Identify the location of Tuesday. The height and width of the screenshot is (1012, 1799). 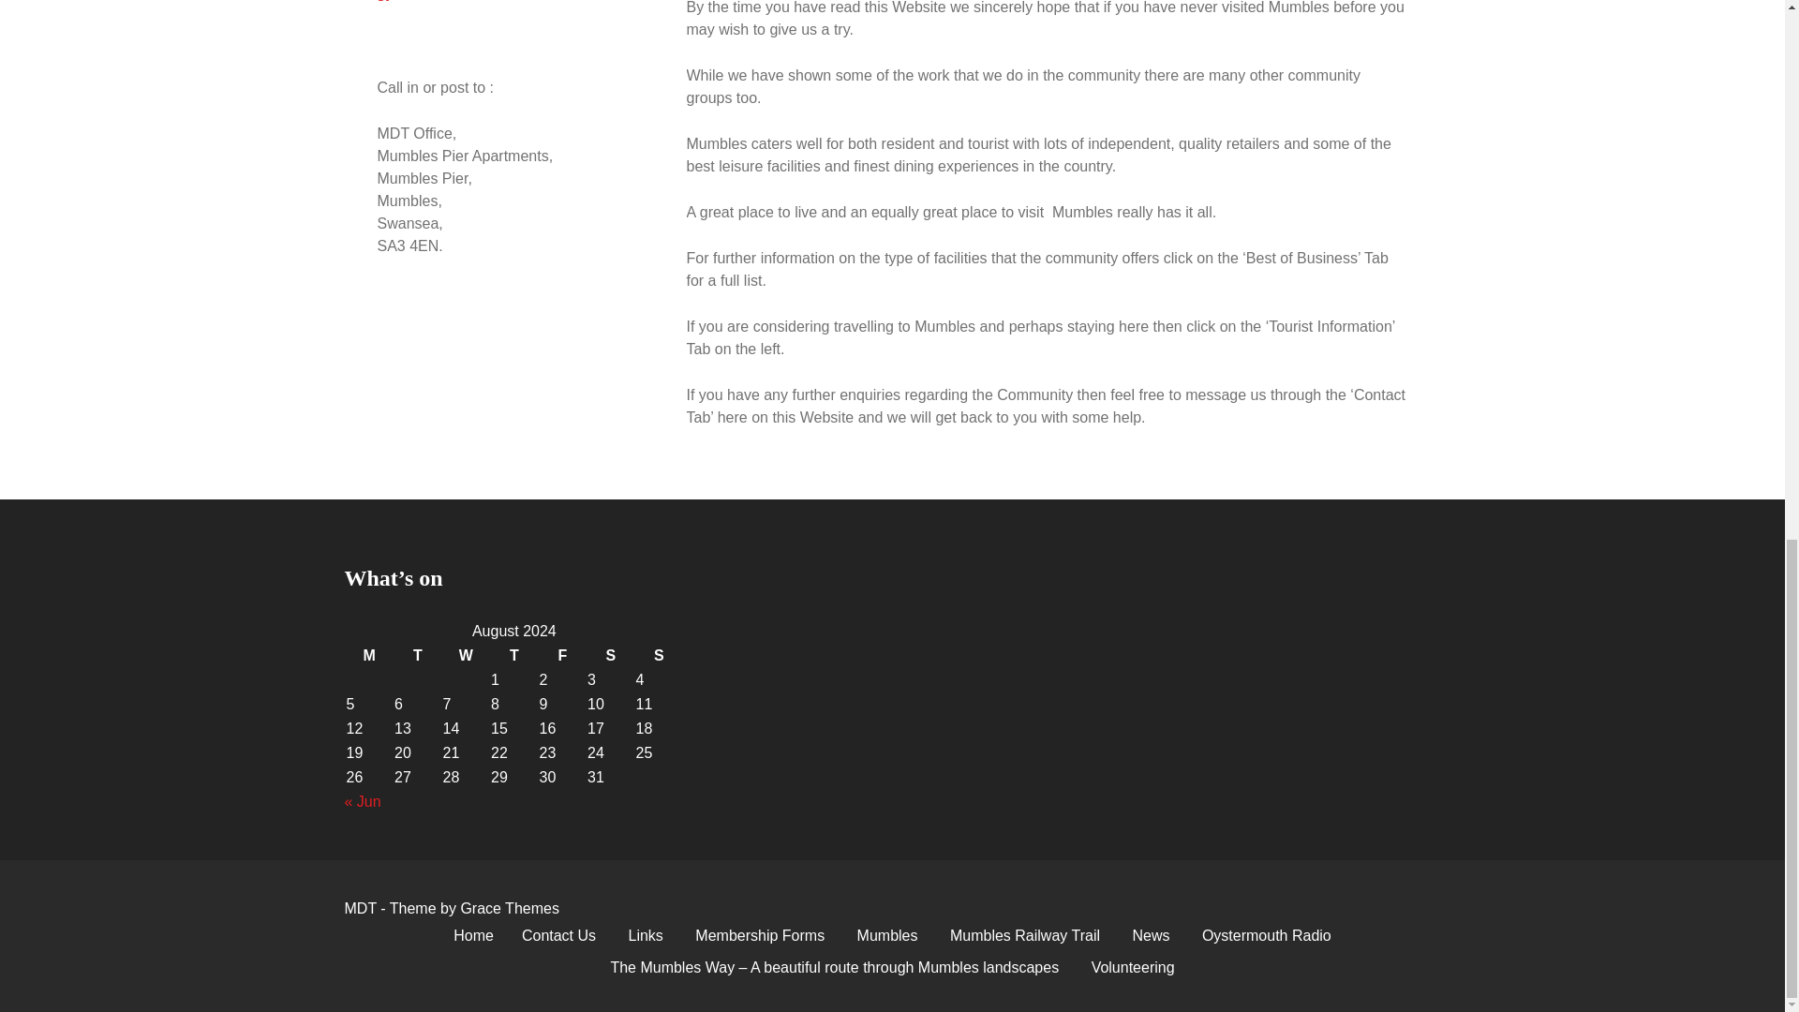
(417, 655).